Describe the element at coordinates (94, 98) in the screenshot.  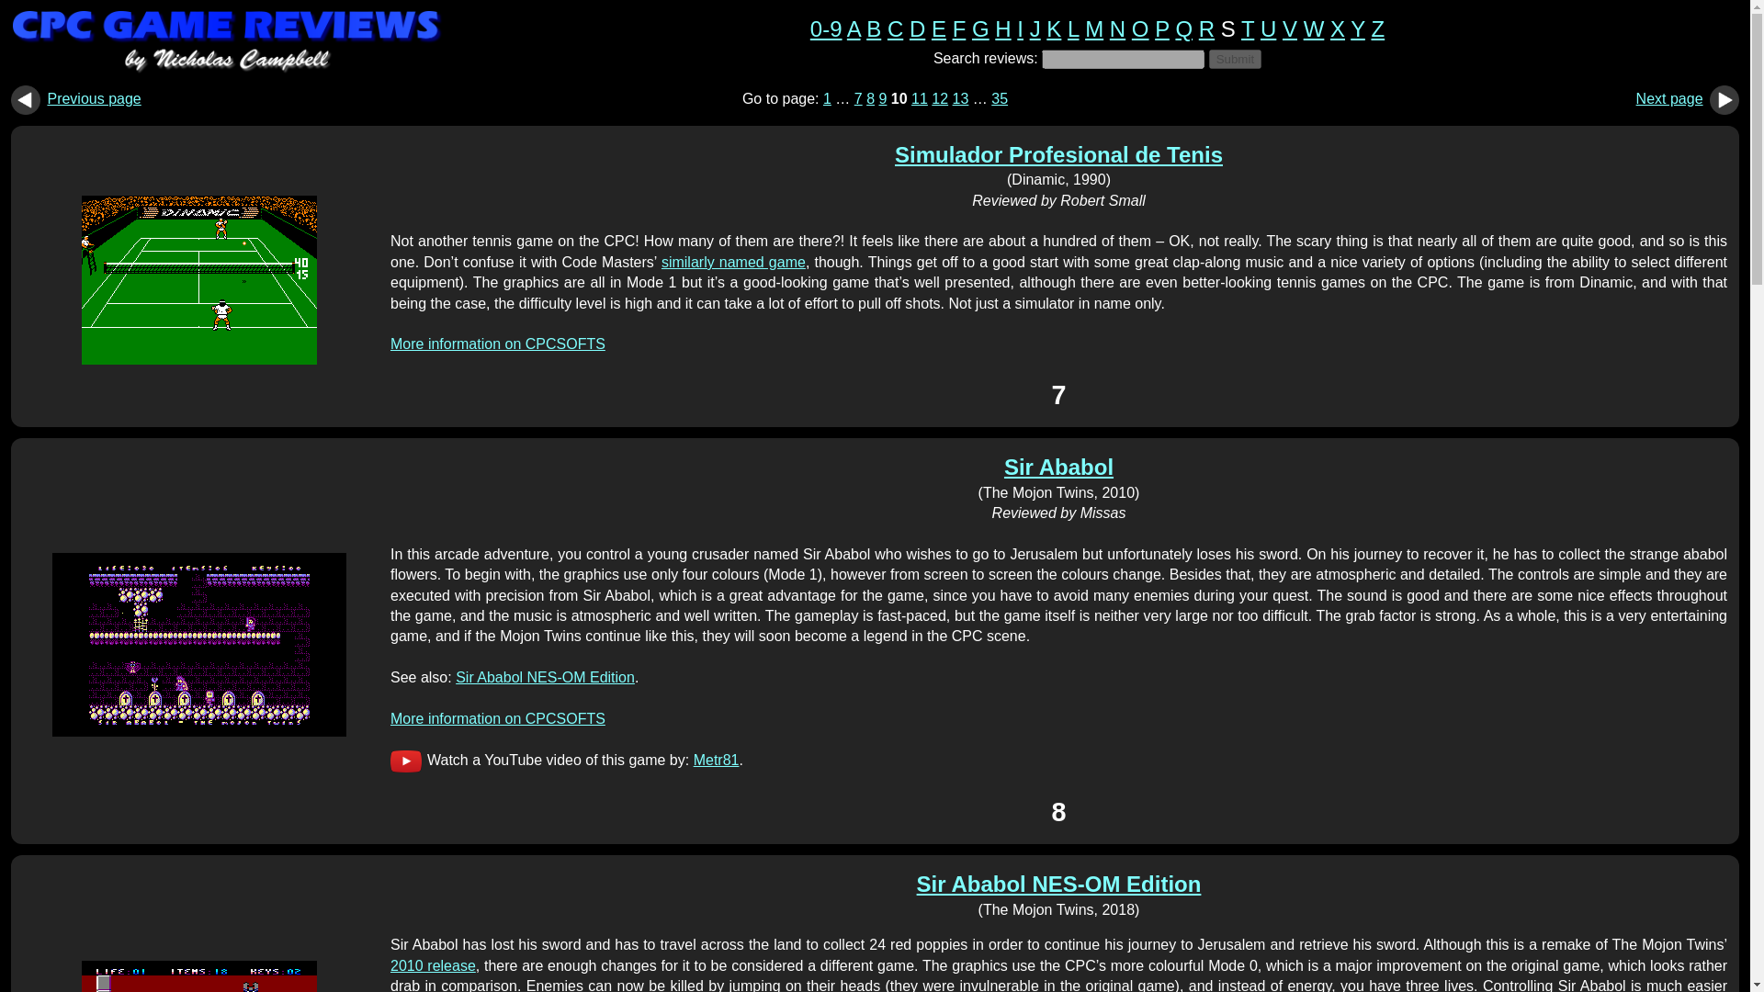
I see `Previous page` at that location.